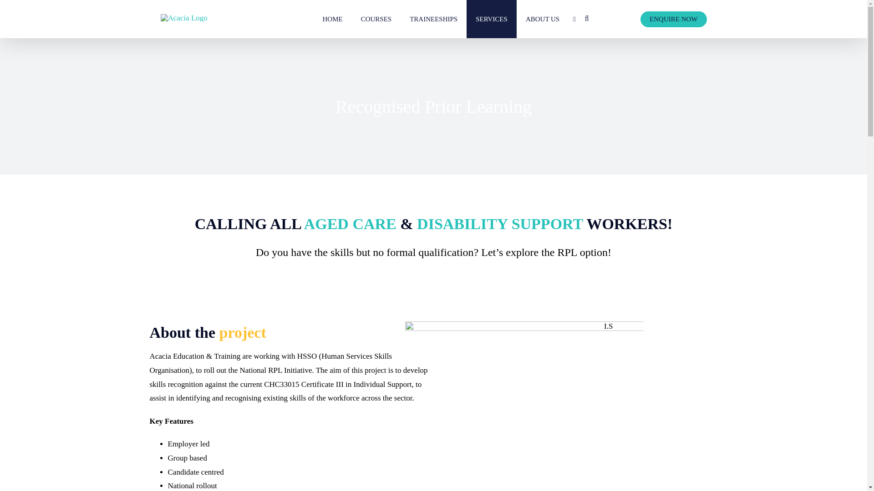 Image resolution: width=874 pixels, height=491 pixels. I want to click on ABOUT US, so click(543, 19).